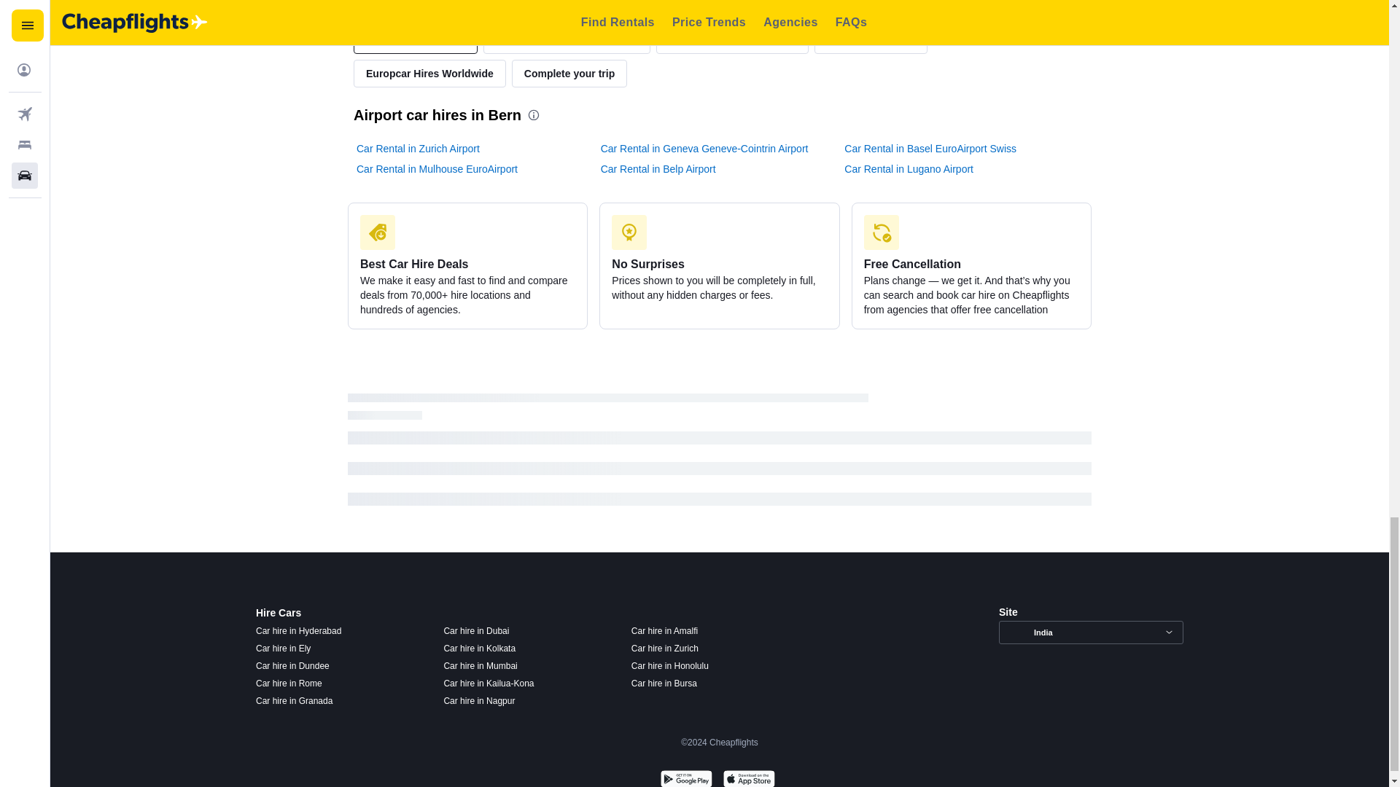  I want to click on Car Rental in Zurich Airport, so click(419, 149).